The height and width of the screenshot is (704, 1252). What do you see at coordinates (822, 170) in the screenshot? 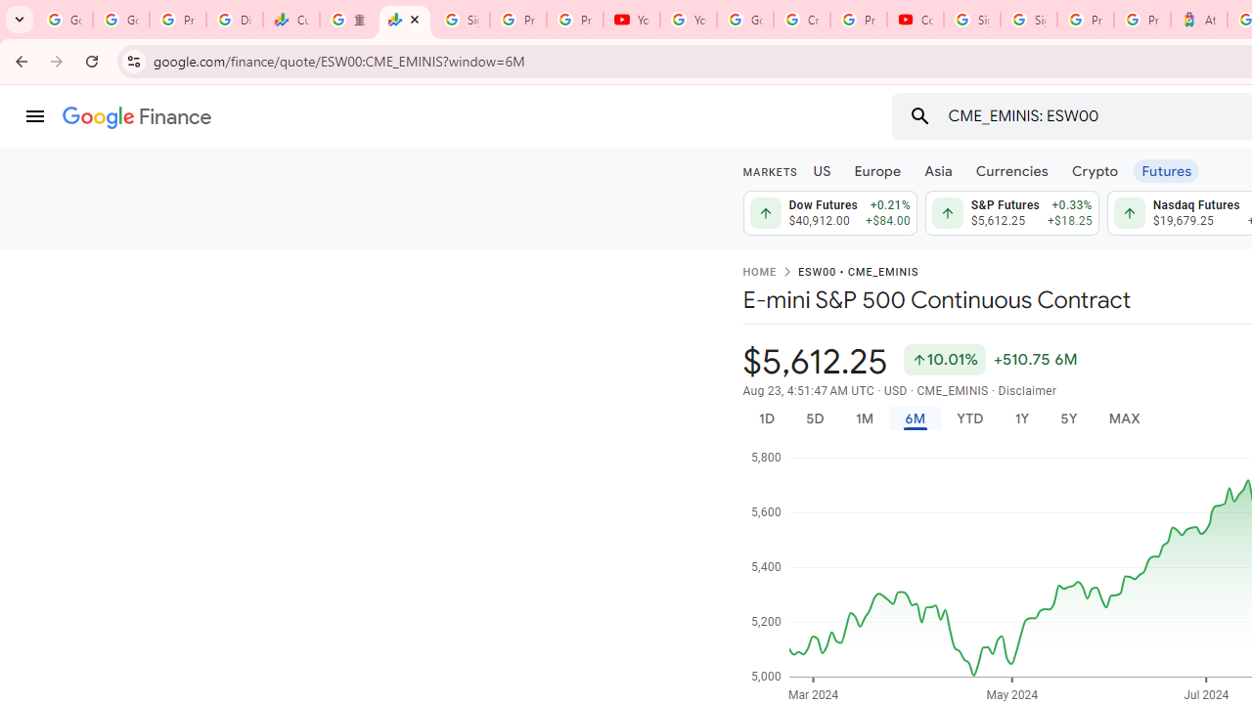
I see `US` at bounding box center [822, 170].